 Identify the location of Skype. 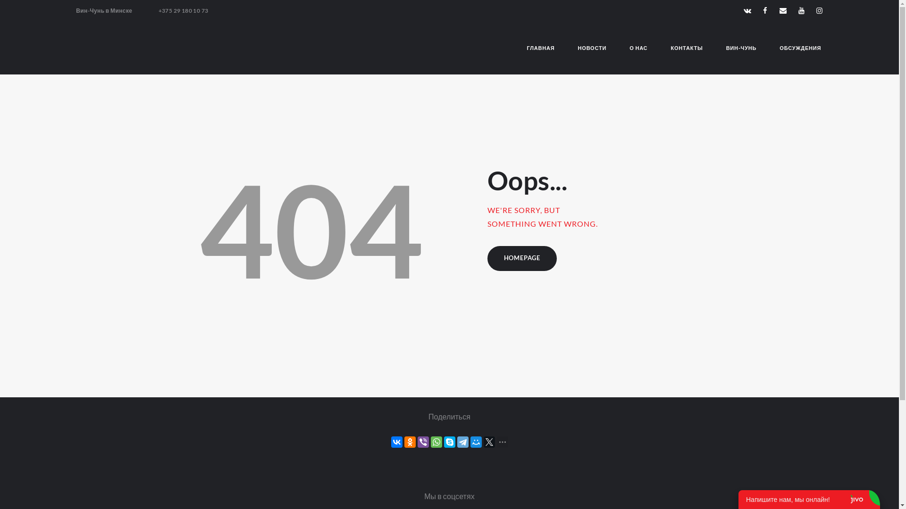
(449, 442).